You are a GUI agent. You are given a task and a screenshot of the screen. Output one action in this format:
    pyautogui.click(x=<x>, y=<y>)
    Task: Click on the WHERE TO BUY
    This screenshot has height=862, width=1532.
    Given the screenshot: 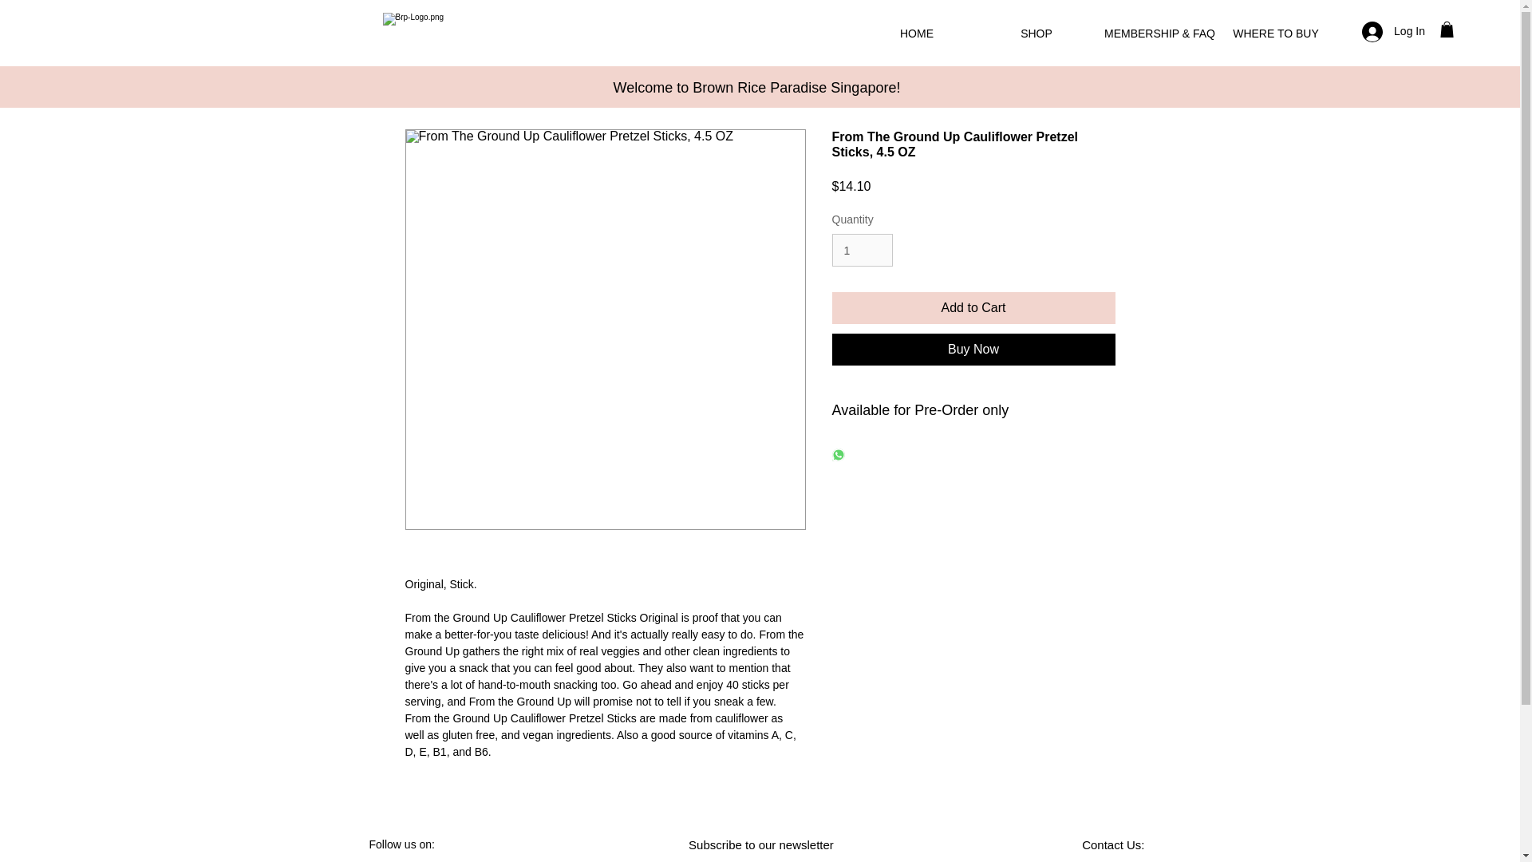 What is the action you would take?
    pyautogui.click(x=1276, y=34)
    